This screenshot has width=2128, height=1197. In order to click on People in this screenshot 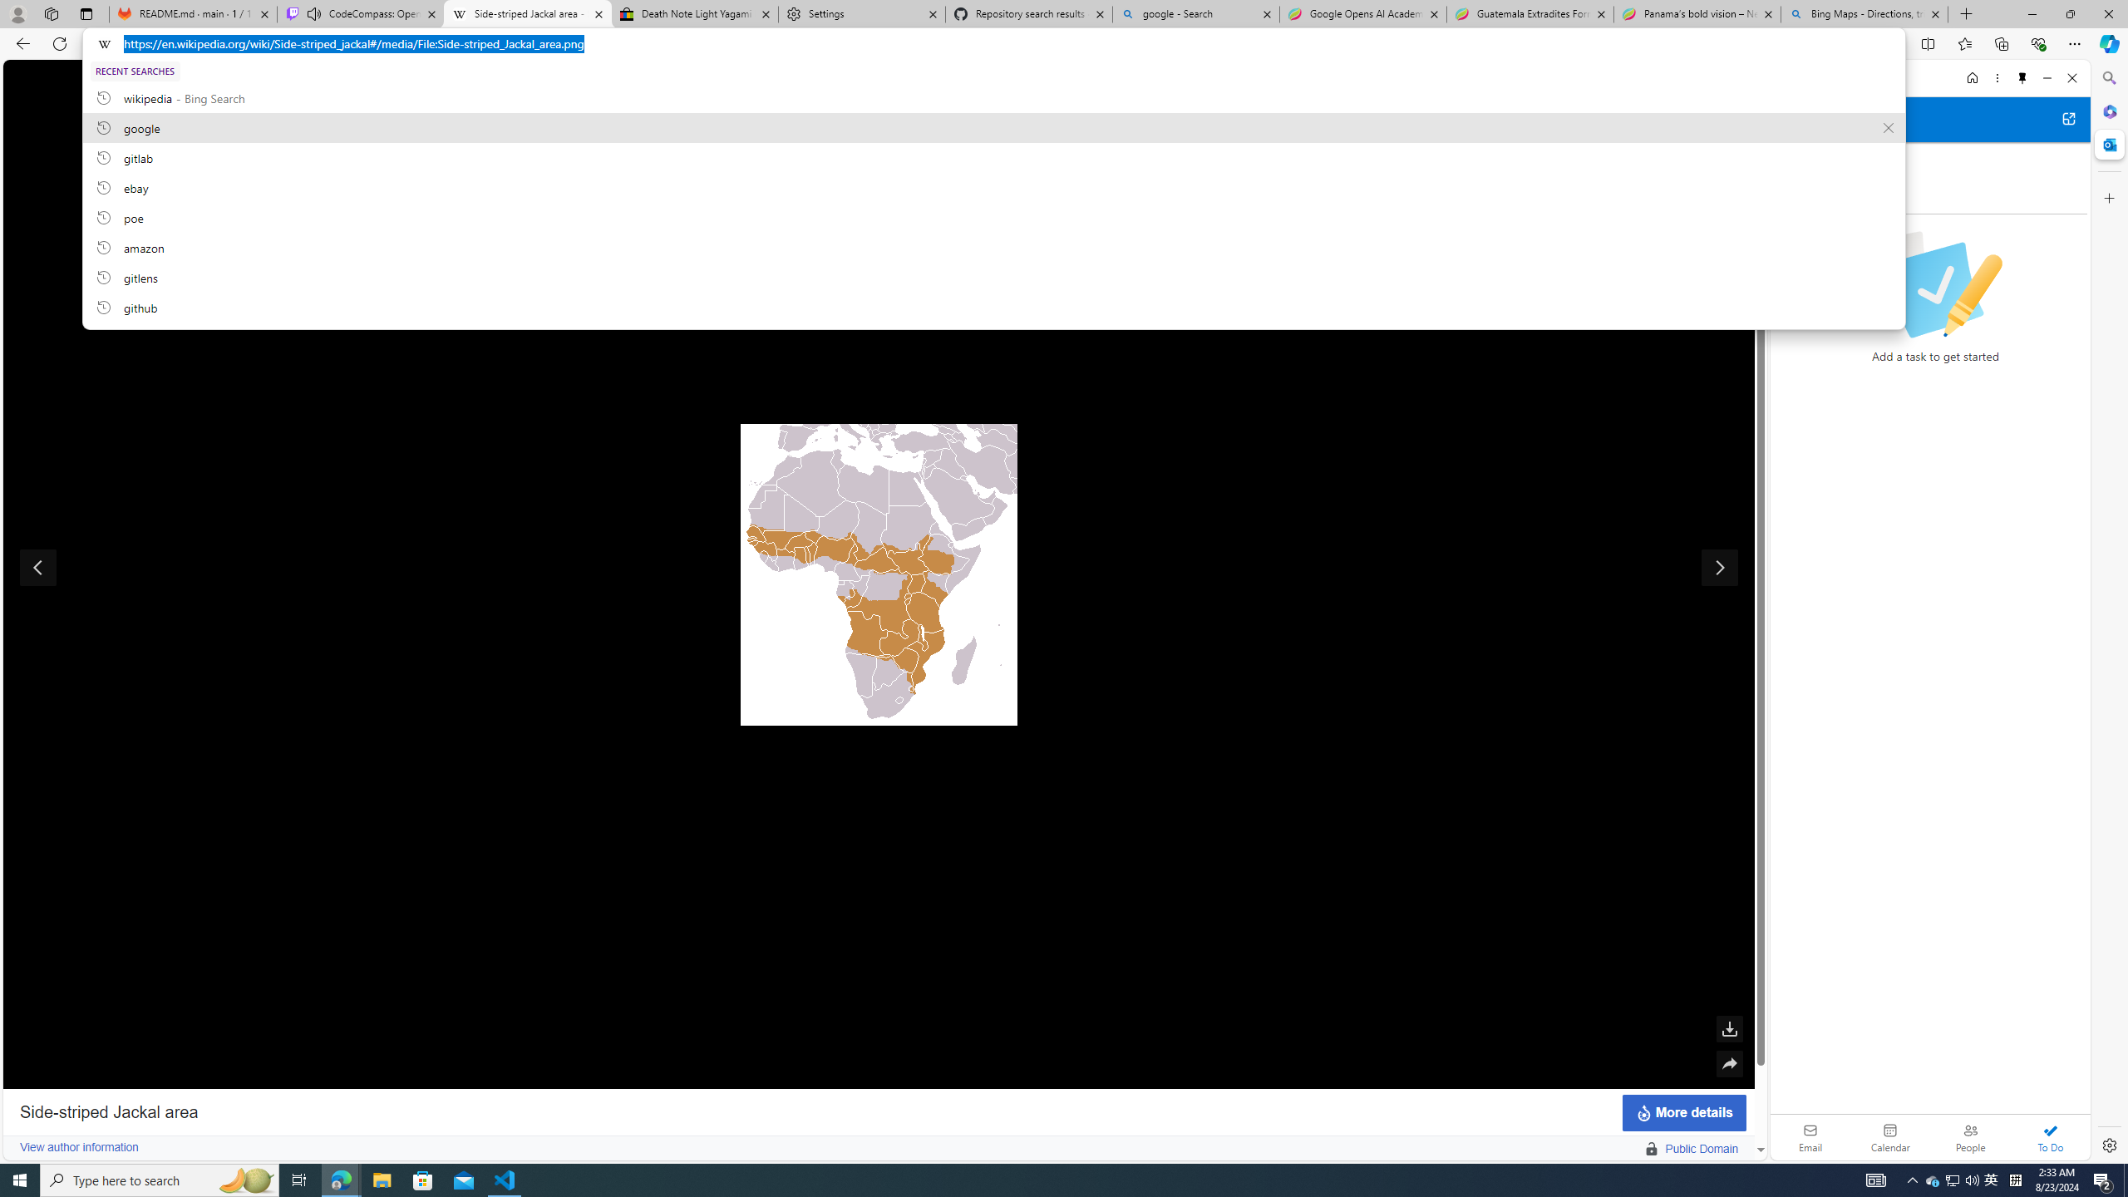, I will do `click(1970, 1137)`.